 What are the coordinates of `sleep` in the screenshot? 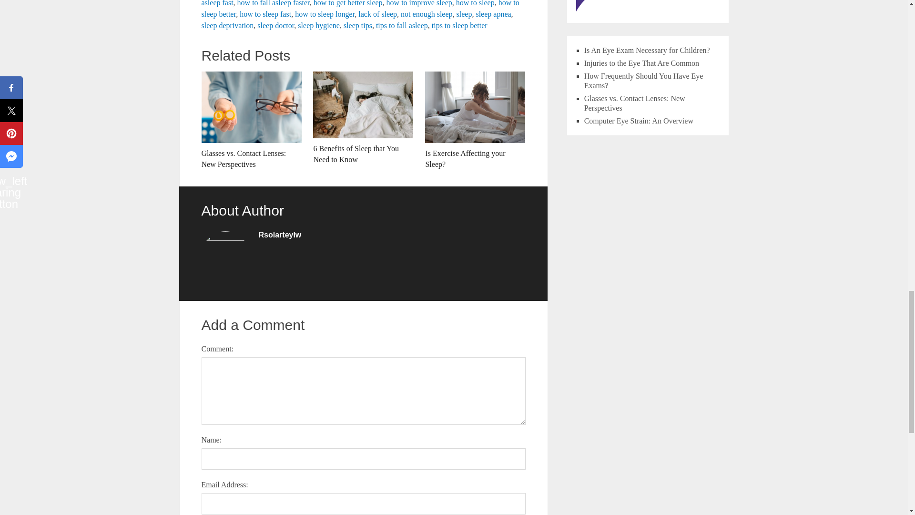 It's located at (464, 13).